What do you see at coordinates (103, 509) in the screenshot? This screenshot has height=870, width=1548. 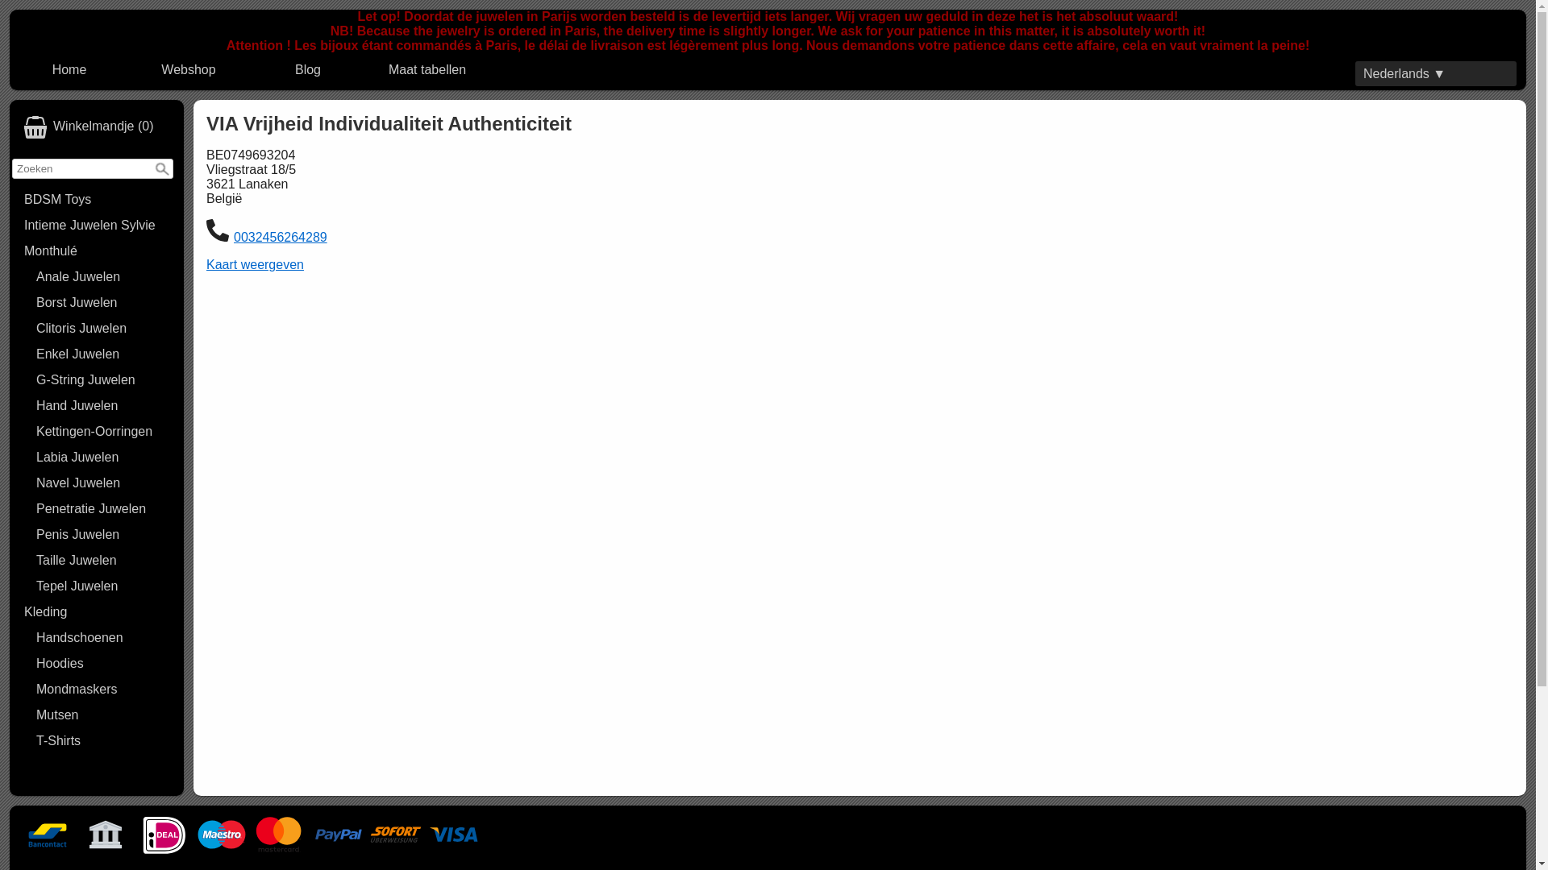 I see `Penetratie Juwelen` at bounding box center [103, 509].